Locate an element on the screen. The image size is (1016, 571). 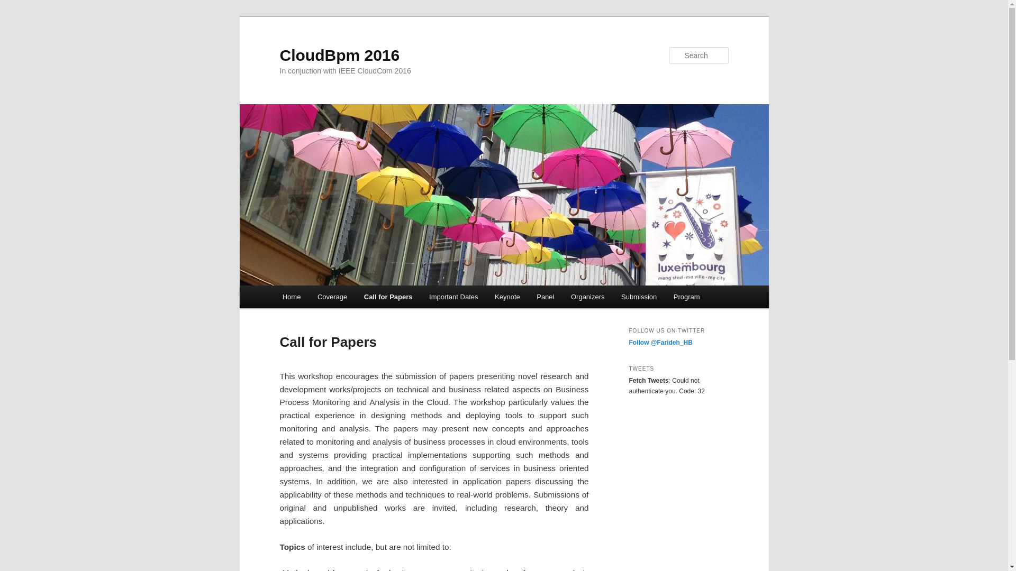
Search is located at coordinates (17, 6).